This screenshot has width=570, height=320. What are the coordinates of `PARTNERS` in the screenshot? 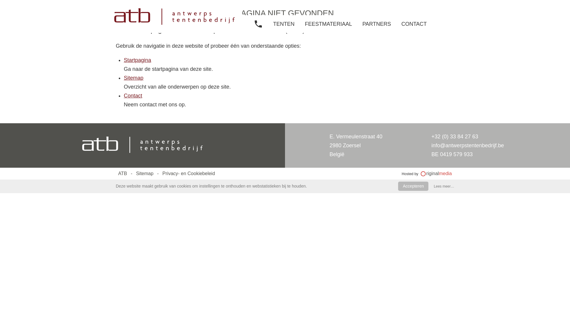 It's located at (377, 24).